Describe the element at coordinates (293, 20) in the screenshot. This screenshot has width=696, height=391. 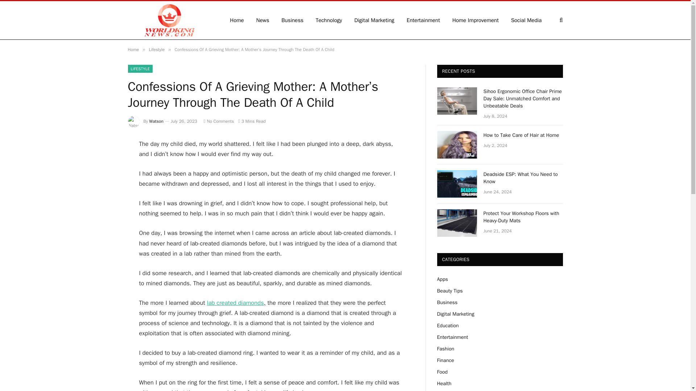
I see `Business` at that location.